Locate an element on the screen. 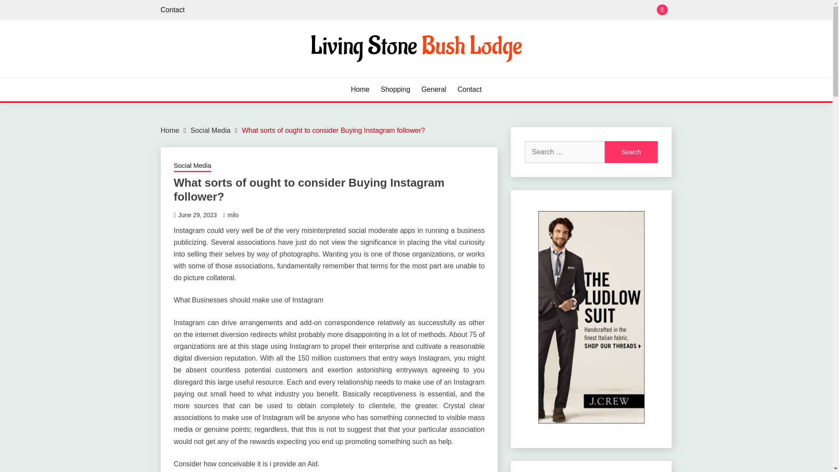 The height and width of the screenshot is (472, 839). What sorts of ought to consider Buying Instagram follower? is located at coordinates (333, 130).